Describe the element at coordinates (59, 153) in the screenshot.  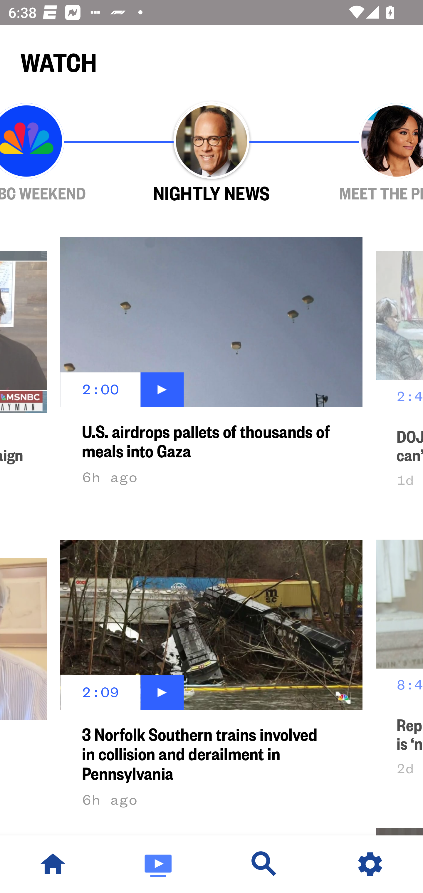
I see `MSNBC WEEKEND` at that location.